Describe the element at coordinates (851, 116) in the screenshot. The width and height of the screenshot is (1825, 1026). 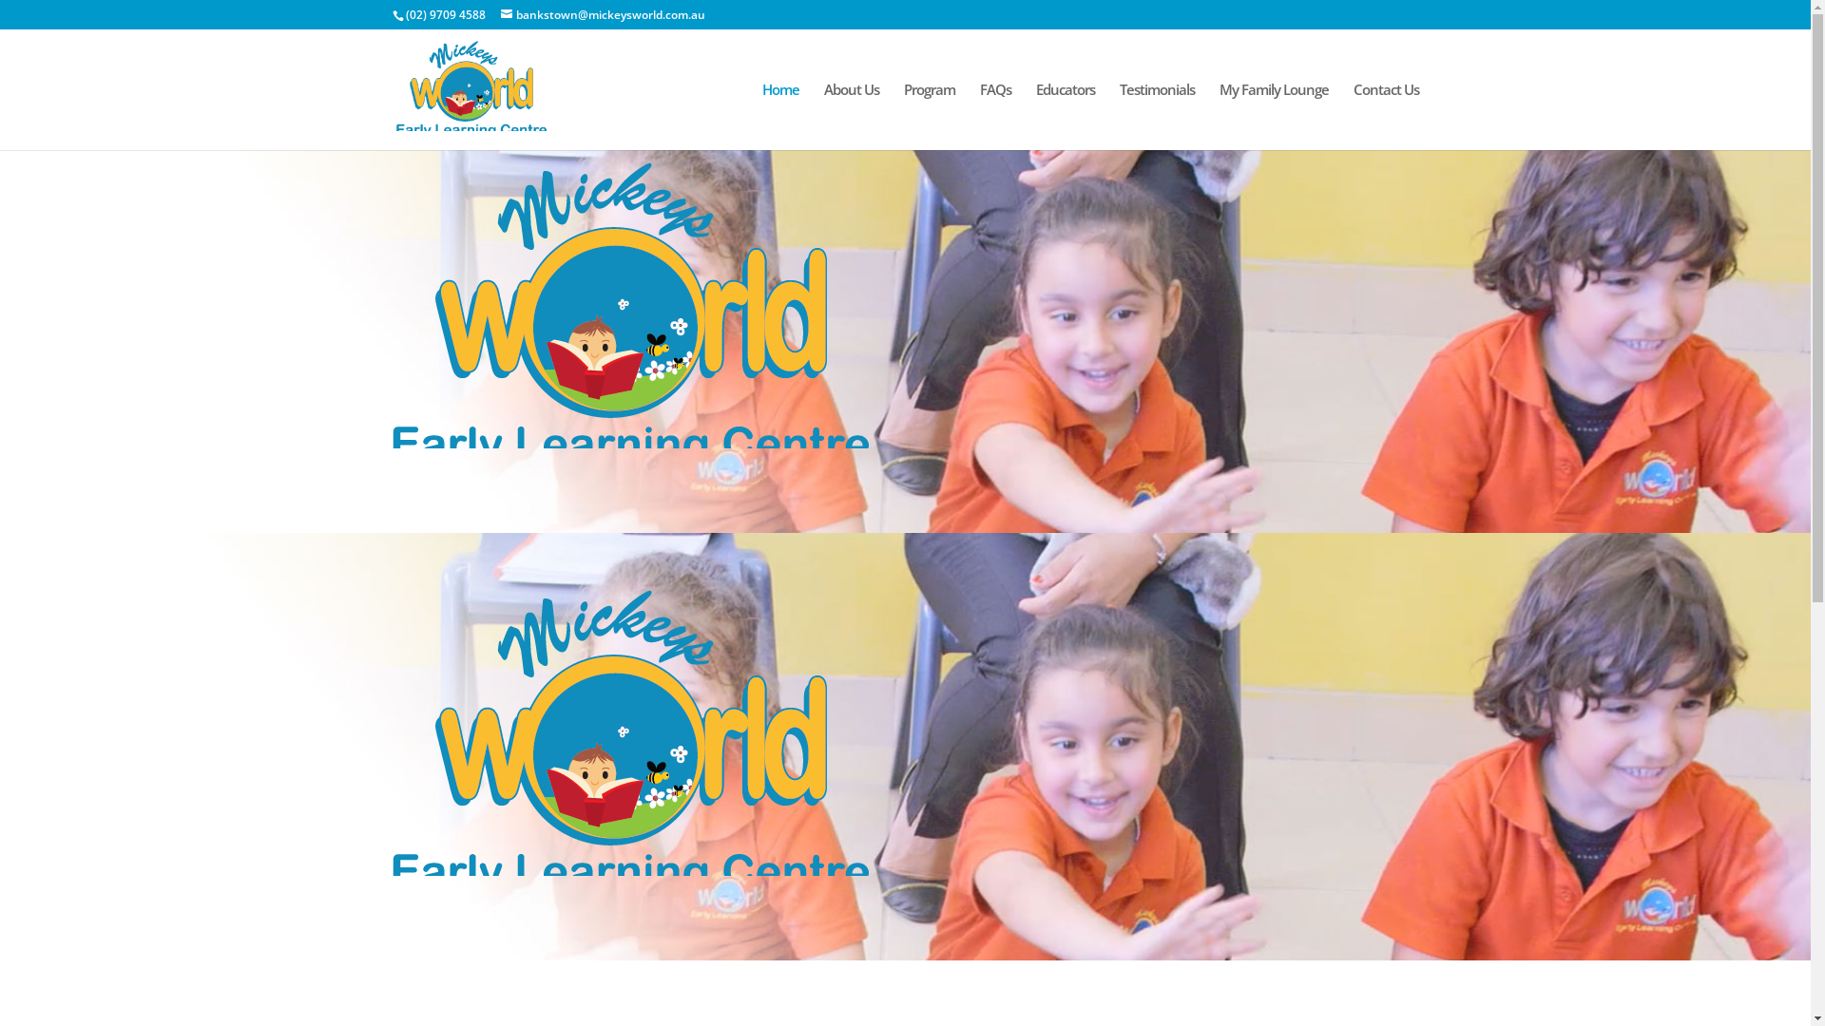
I see `About Us` at that location.